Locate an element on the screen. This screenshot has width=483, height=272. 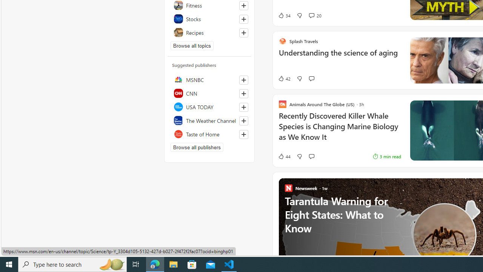
Follow this source is located at coordinates (243, 134).